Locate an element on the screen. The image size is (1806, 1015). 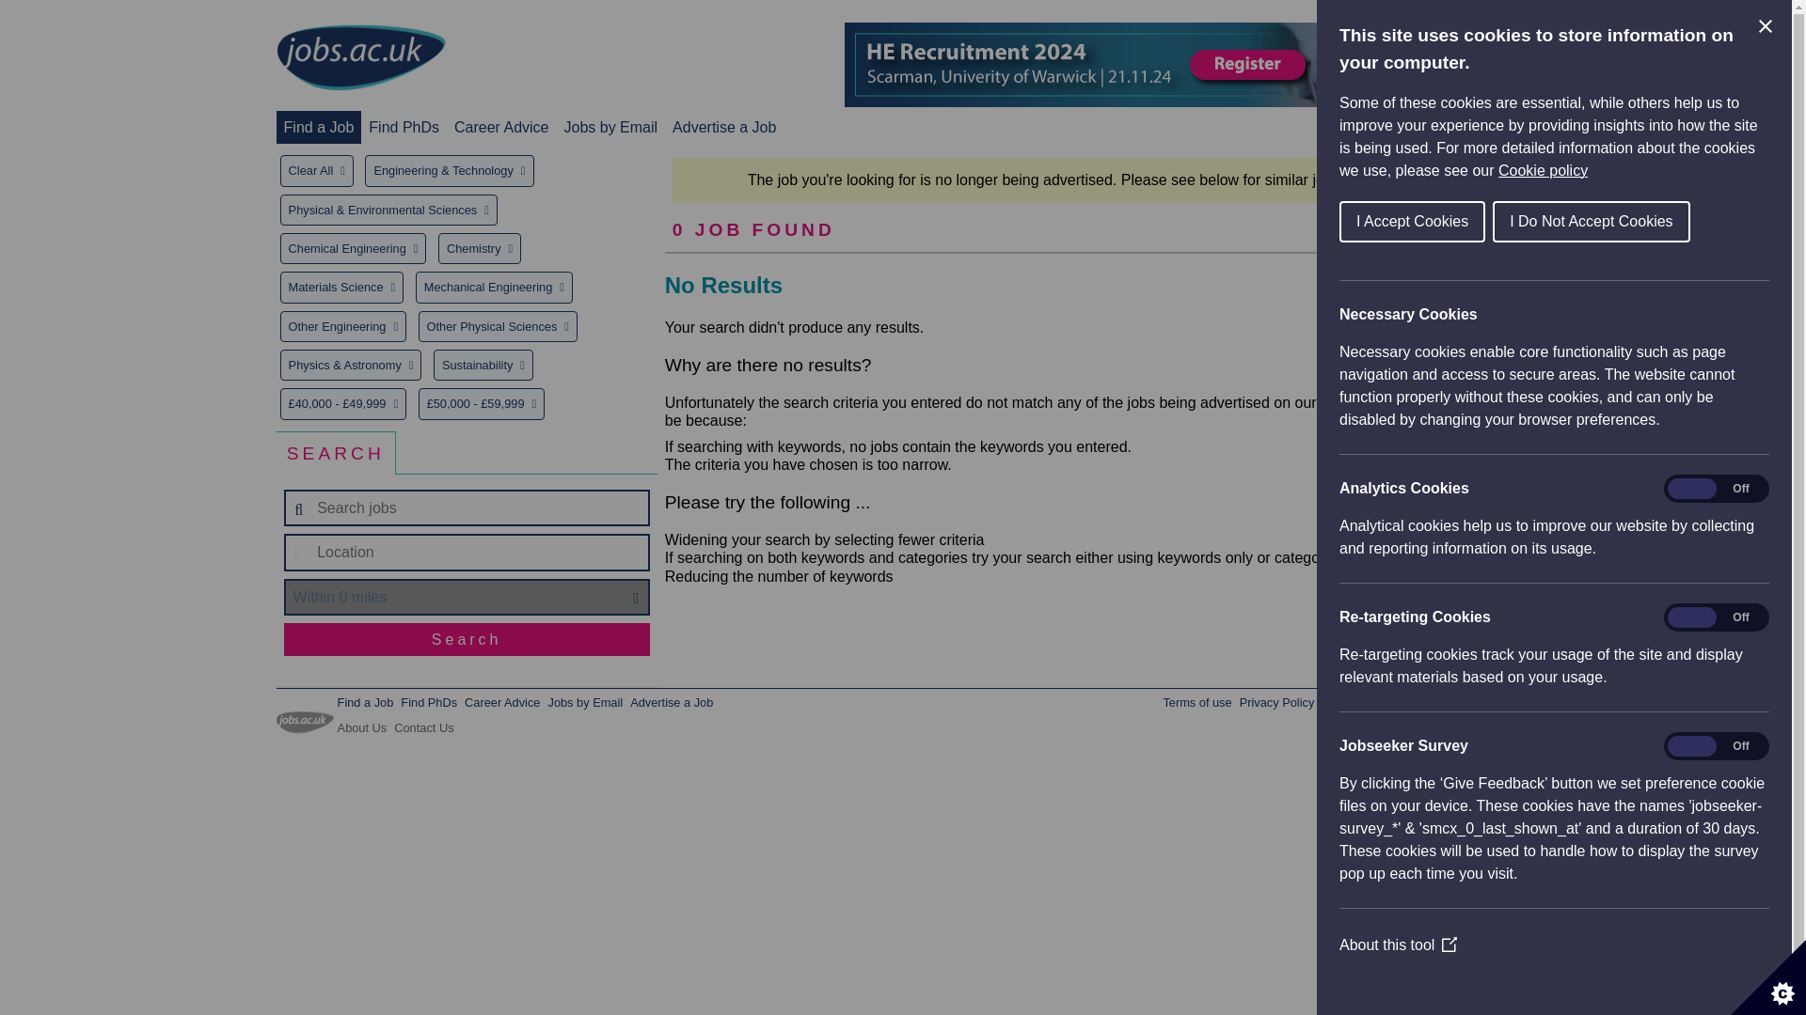
I Accept Cookies is located at coordinates (1658, 222).